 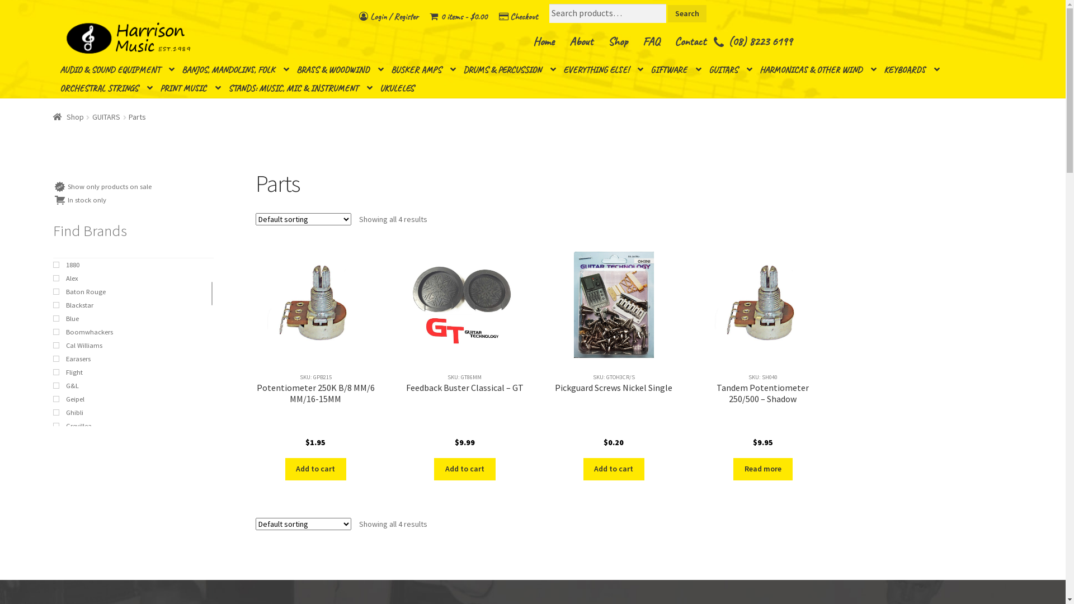 I want to click on DRUMS & PERCUSSION, so click(x=509, y=70).